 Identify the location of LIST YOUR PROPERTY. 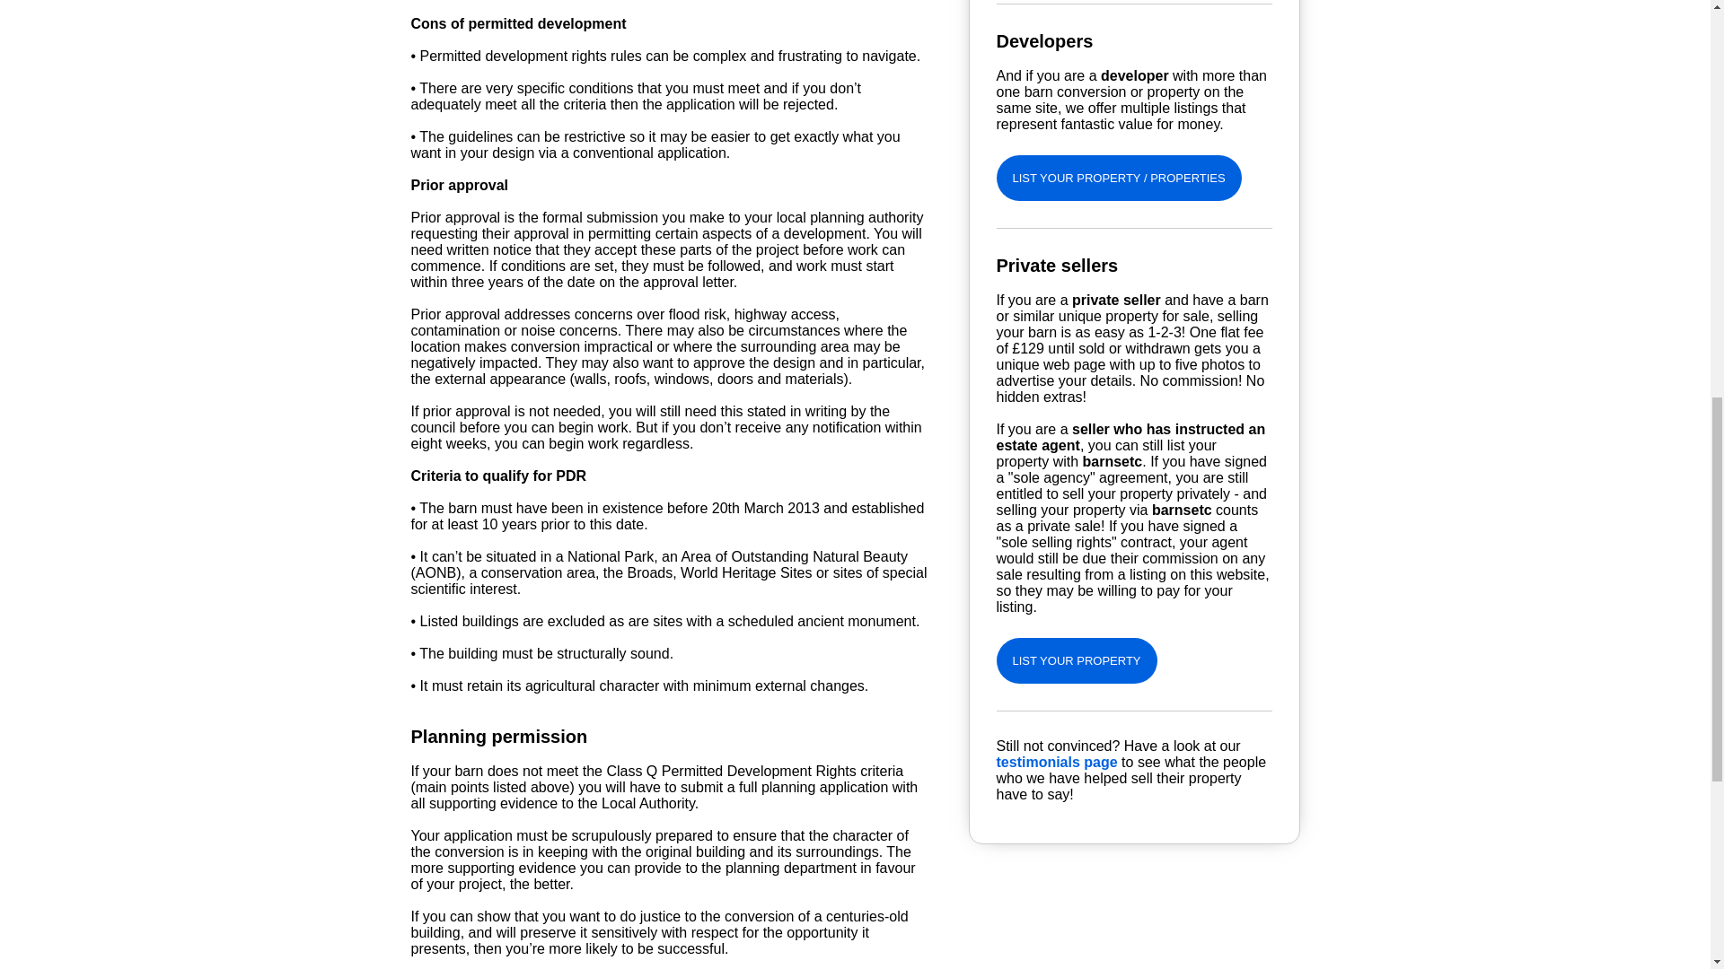
(1076, 659).